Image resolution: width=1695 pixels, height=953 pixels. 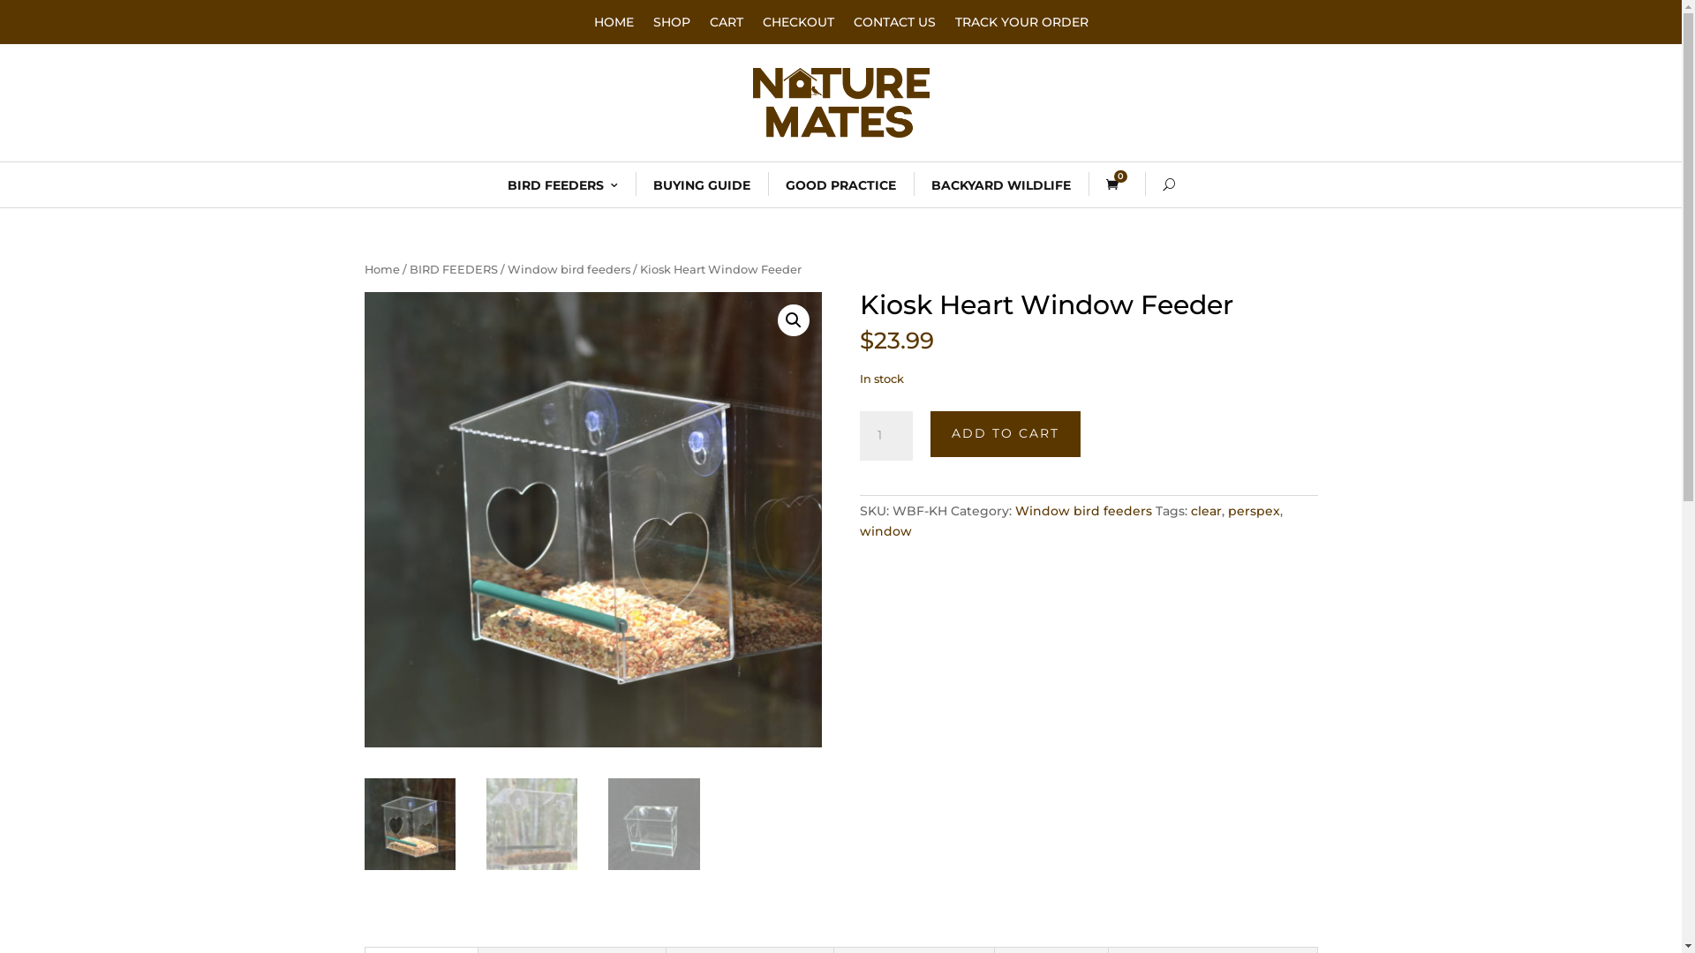 What do you see at coordinates (886, 531) in the screenshot?
I see `window` at bounding box center [886, 531].